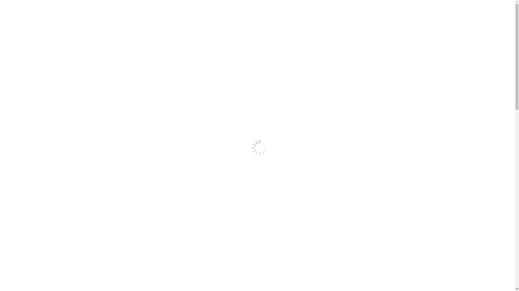  I want to click on Qui Sommes Nous ?, so click(31, 90).